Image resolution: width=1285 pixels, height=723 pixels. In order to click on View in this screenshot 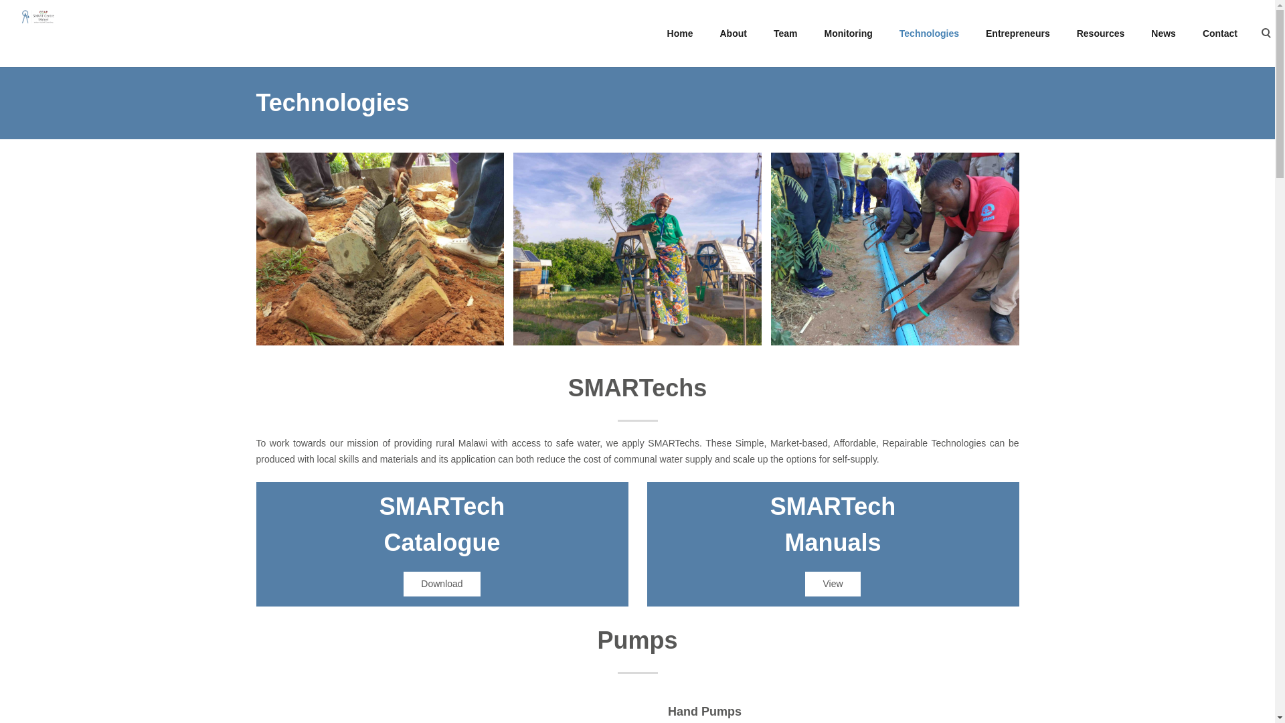, I will do `click(833, 584)`.